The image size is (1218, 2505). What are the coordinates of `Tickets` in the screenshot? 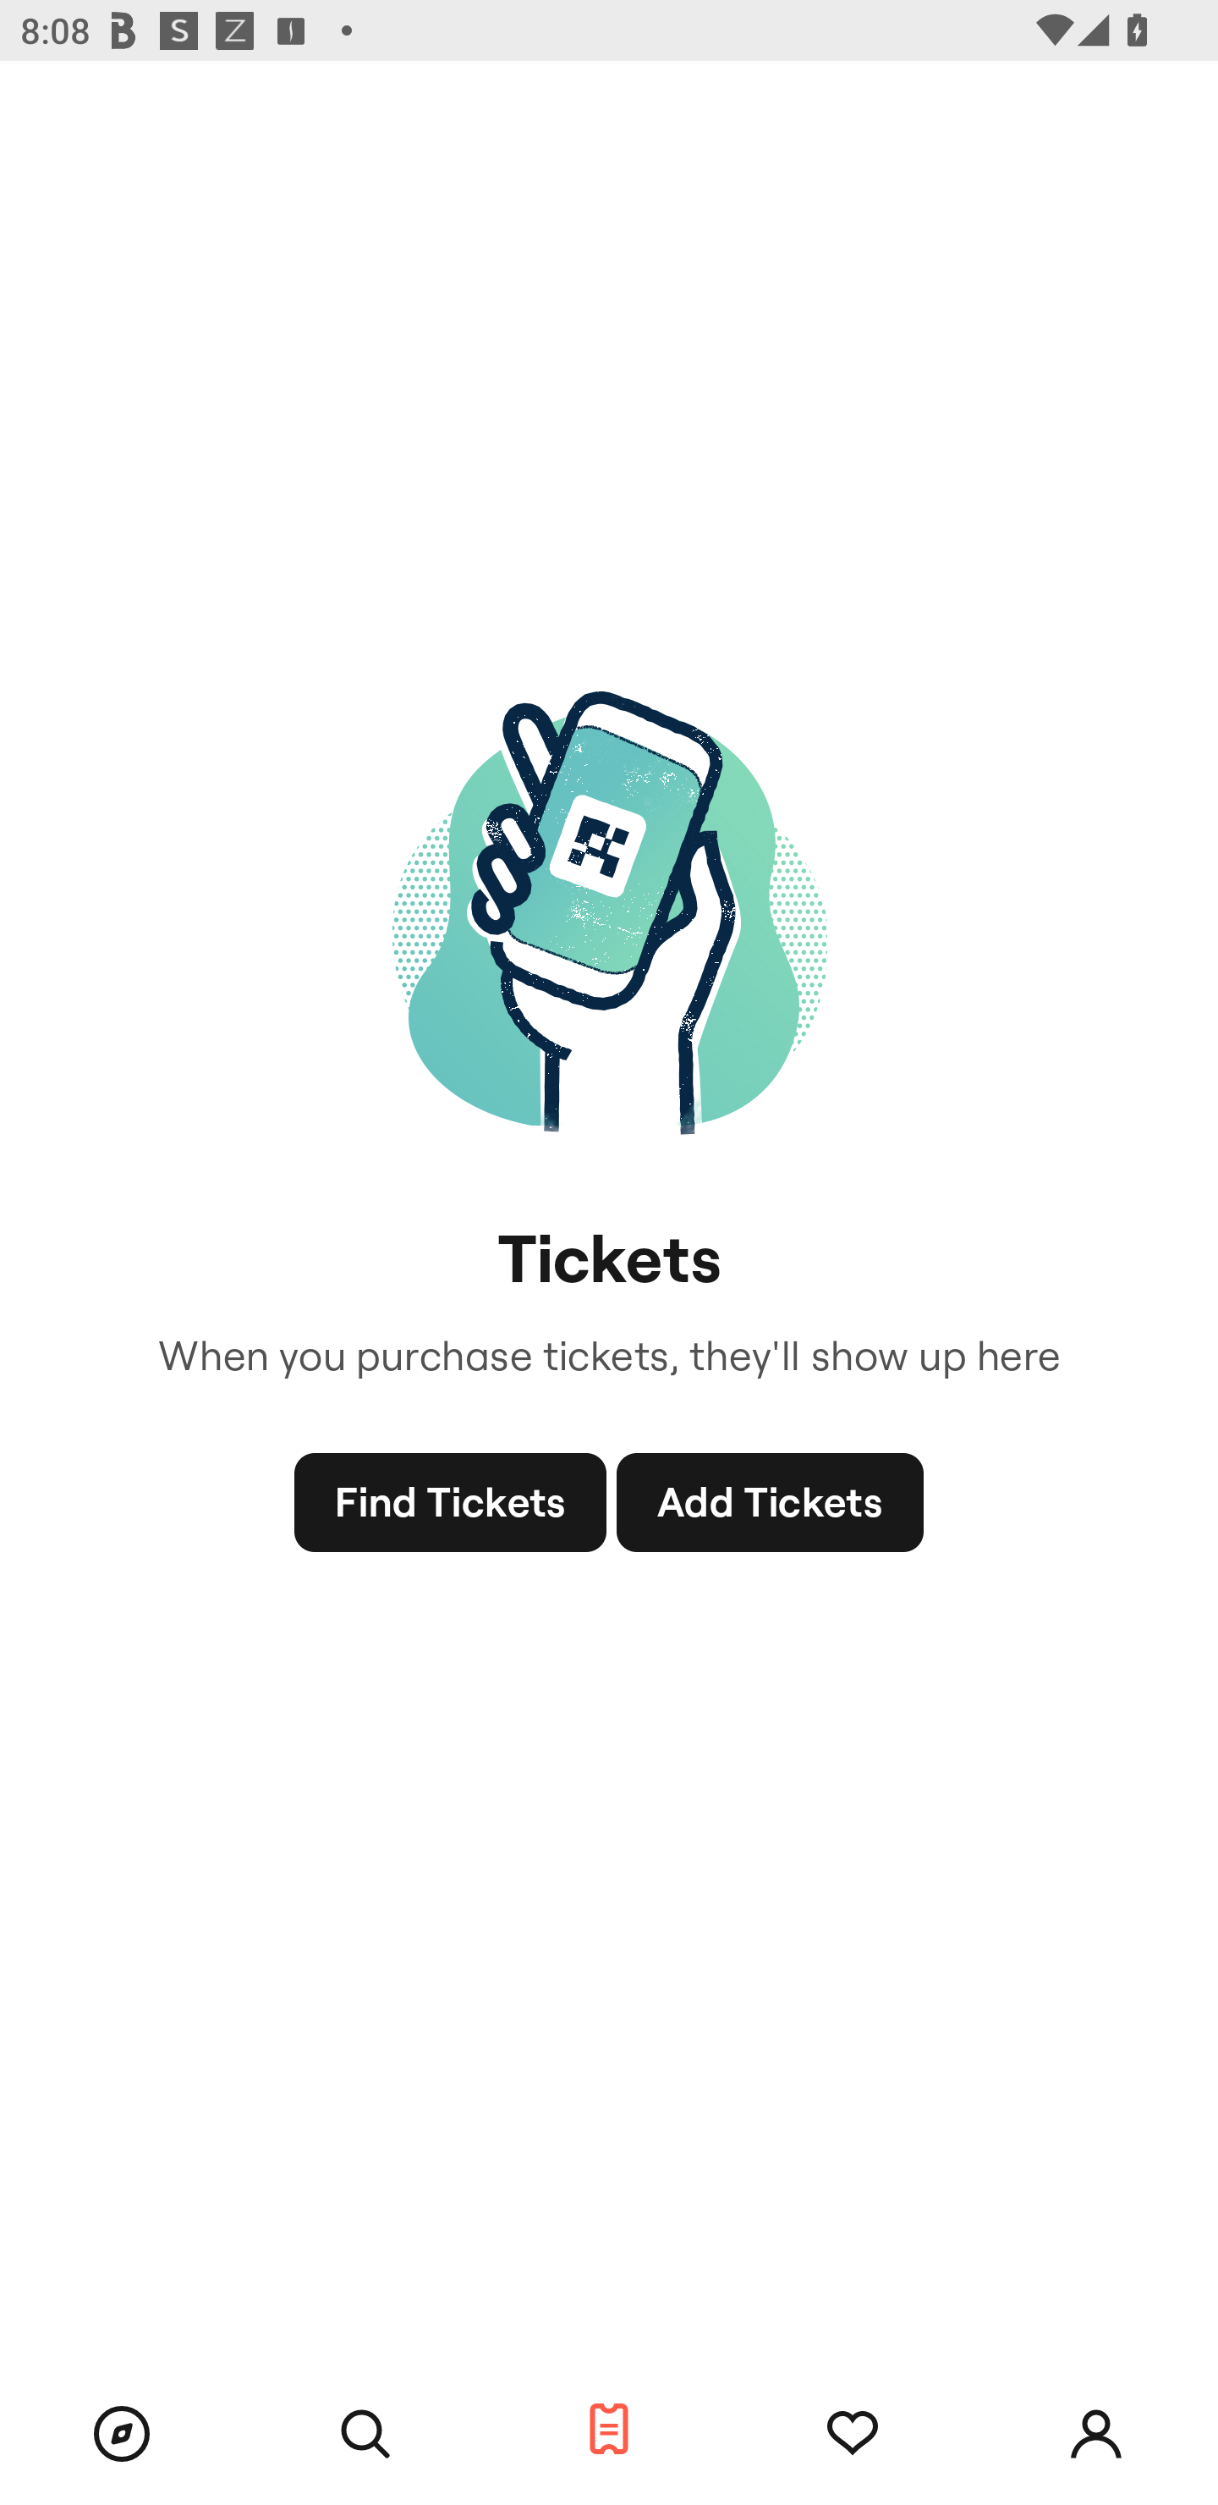 It's located at (609, 2431).